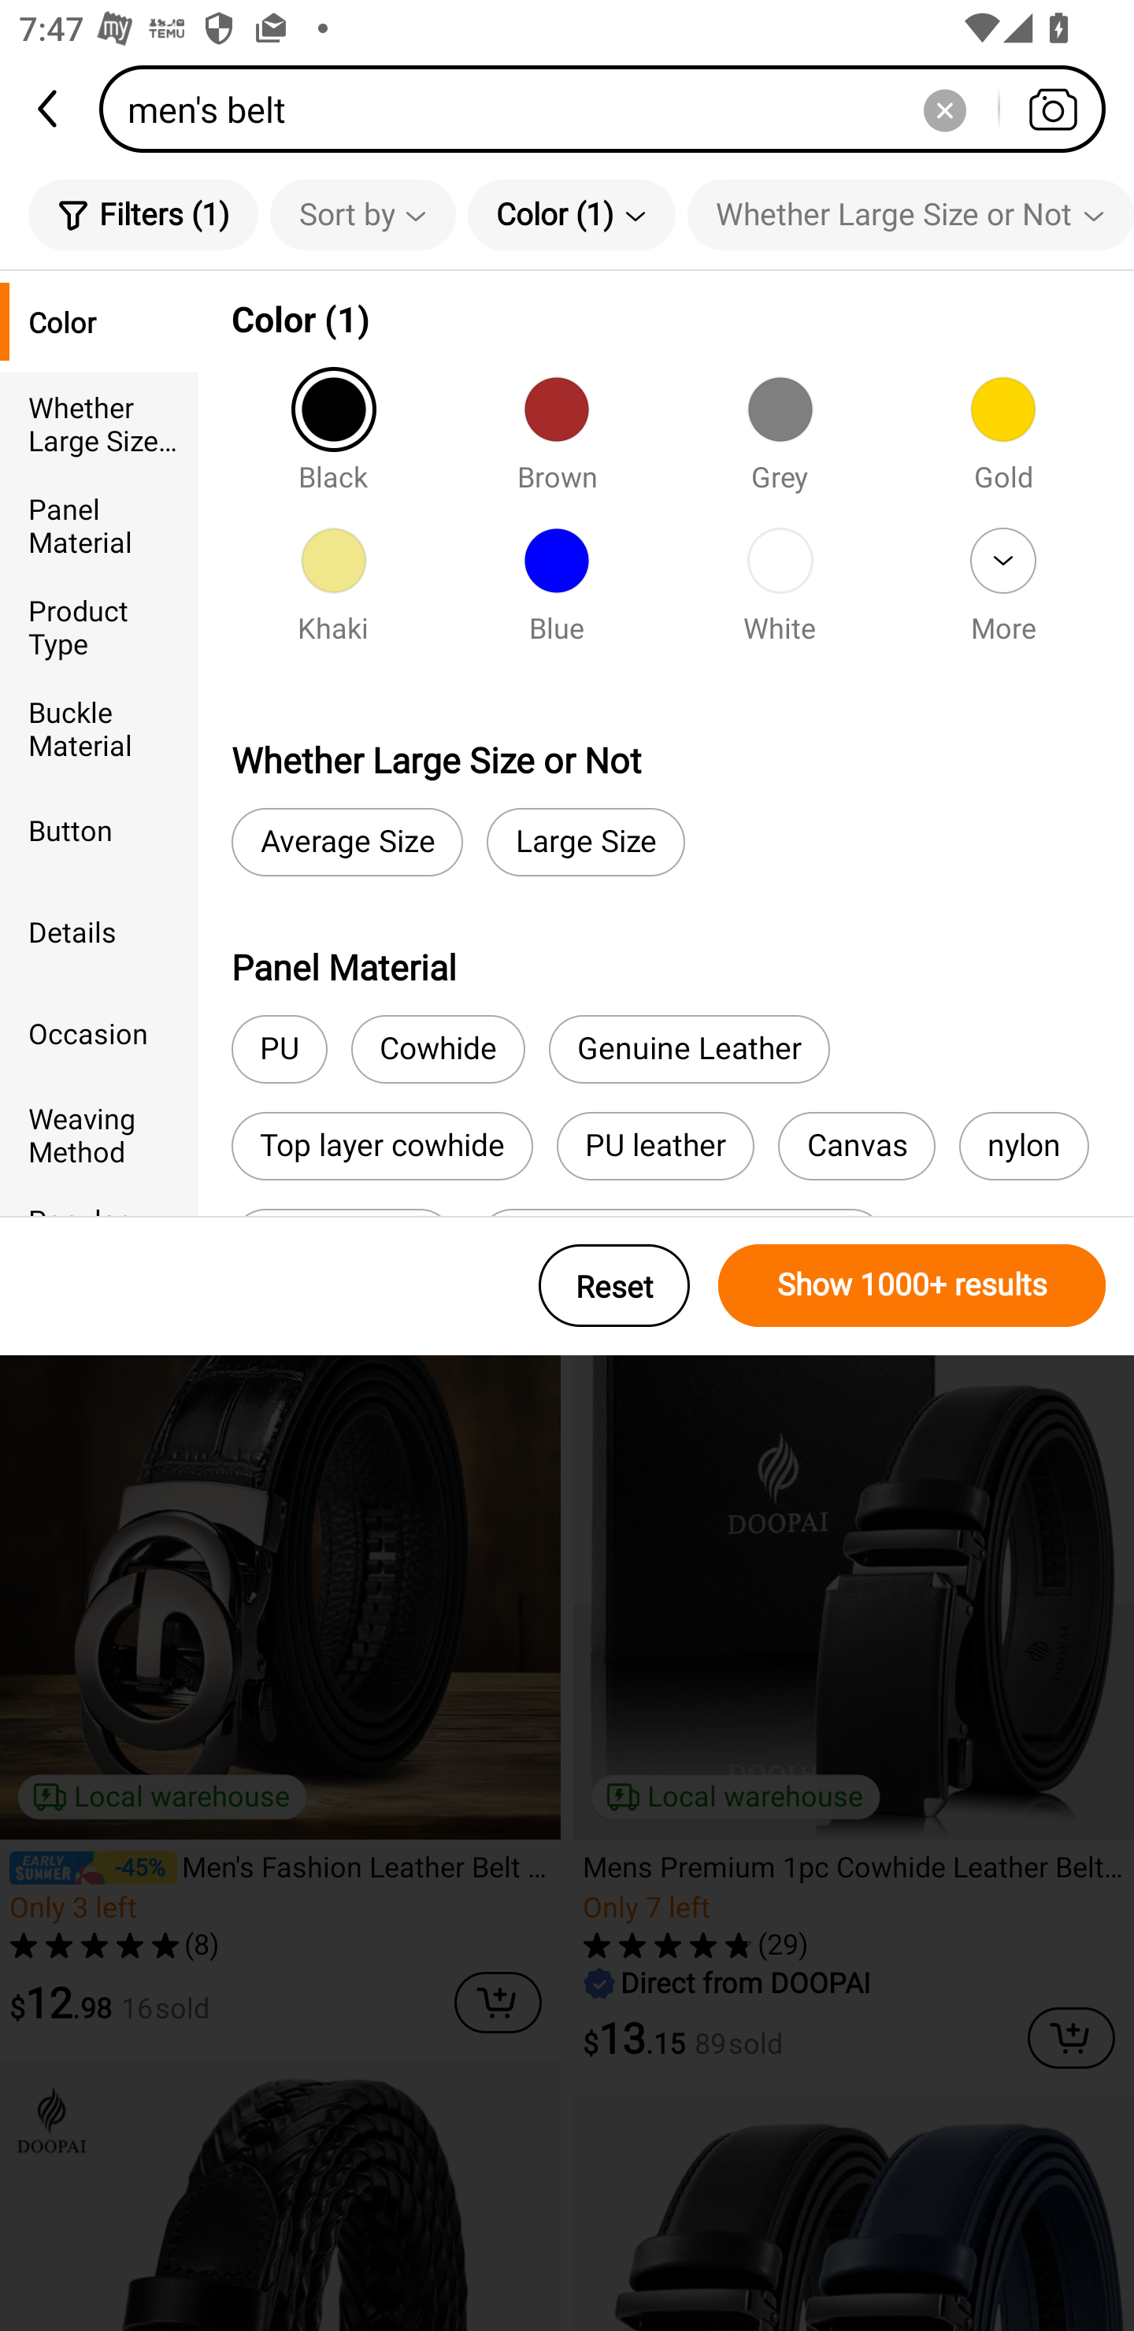  Describe the element at coordinates (438, 1049) in the screenshot. I see `Cowhide` at that location.